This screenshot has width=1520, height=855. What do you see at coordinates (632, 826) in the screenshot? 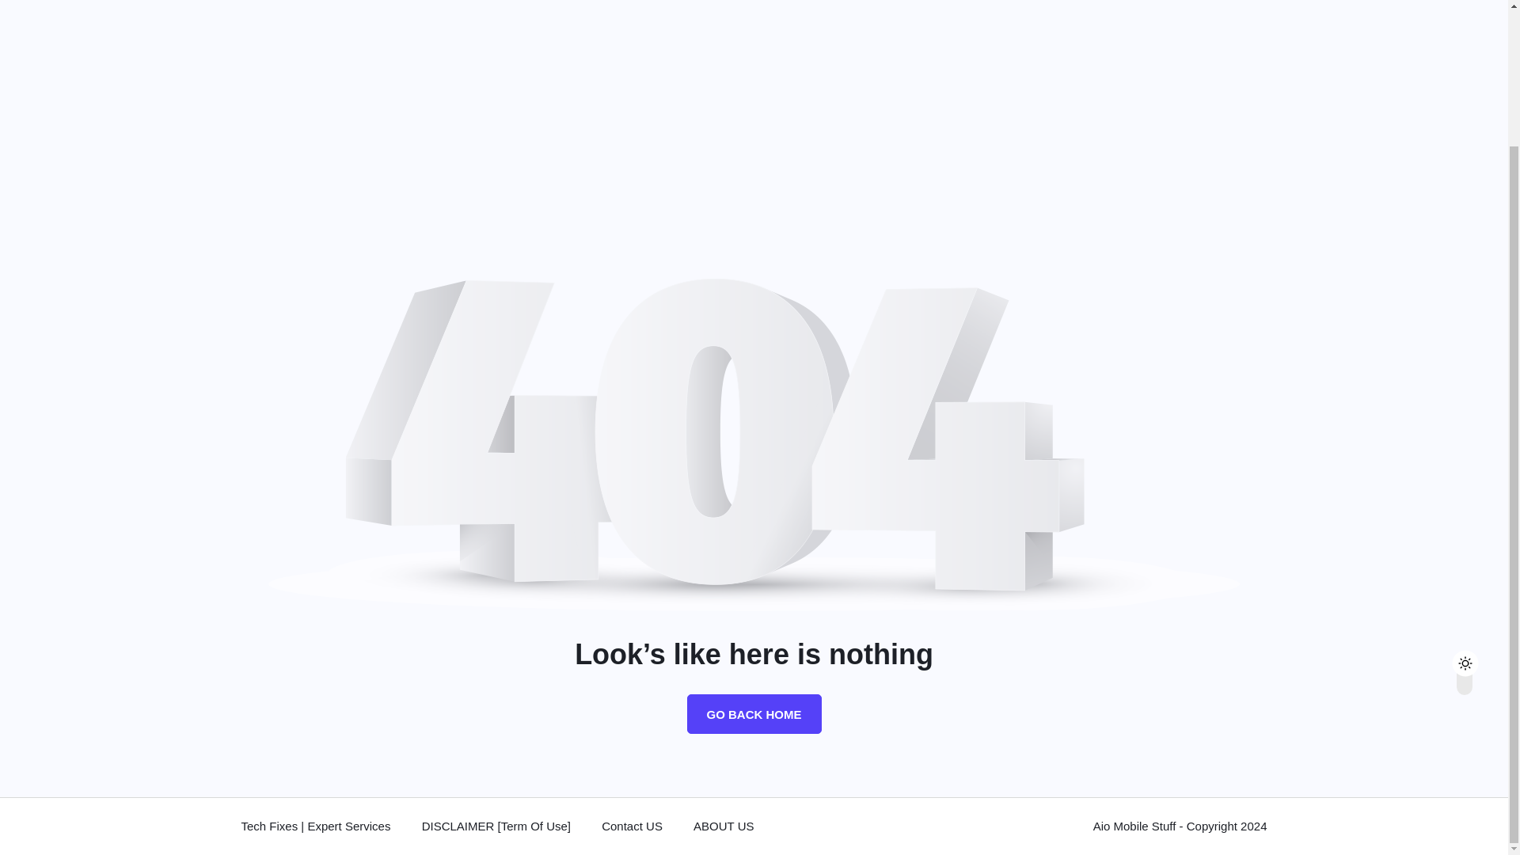
I see `Contact US` at bounding box center [632, 826].